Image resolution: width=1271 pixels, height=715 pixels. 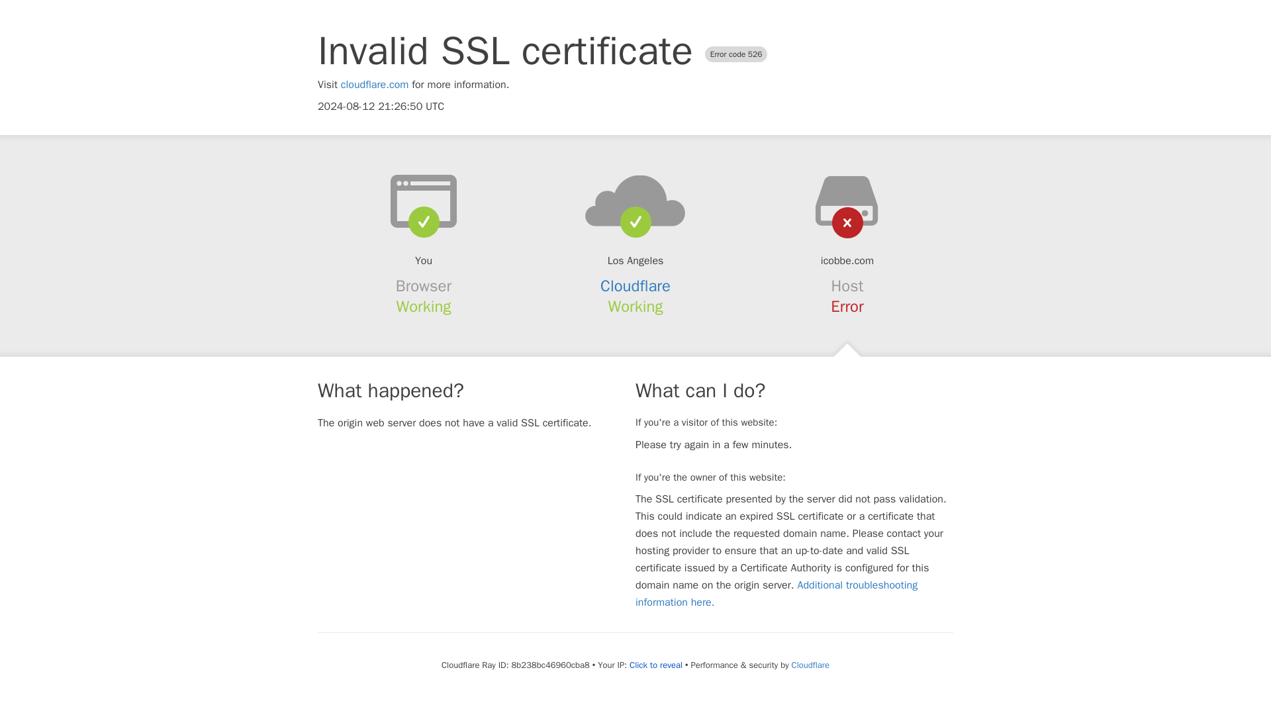 I want to click on Additional troubleshooting information here., so click(x=777, y=593).